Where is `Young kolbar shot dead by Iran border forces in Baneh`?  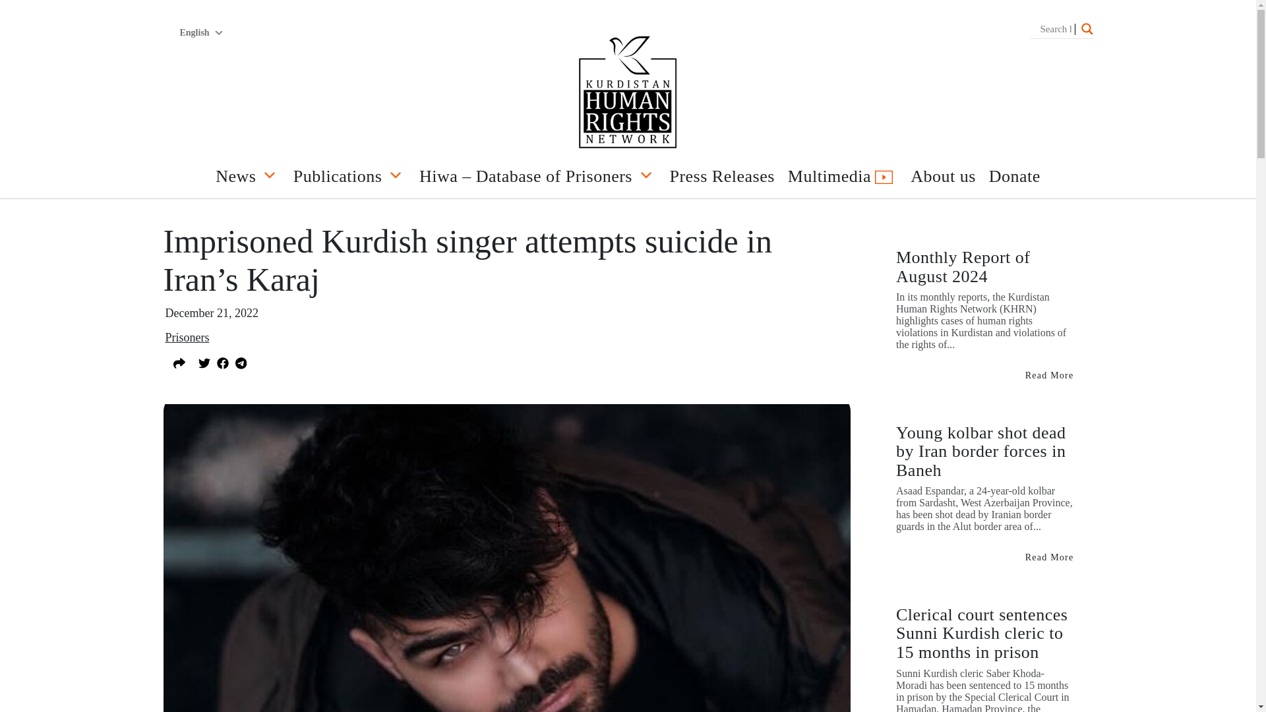
Young kolbar shot dead by Iran border forces in Baneh is located at coordinates (1050, 558).